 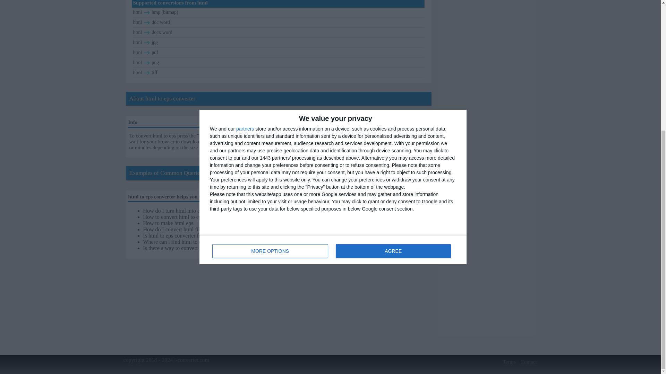 What do you see at coordinates (279, 22) in the screenshot?
I see `html docx word` at bounding box center [279, 22].